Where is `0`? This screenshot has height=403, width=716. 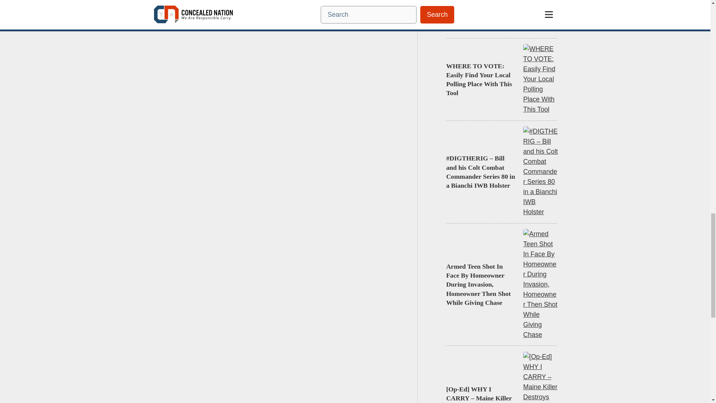
0 is located at coordinates (171, 23).